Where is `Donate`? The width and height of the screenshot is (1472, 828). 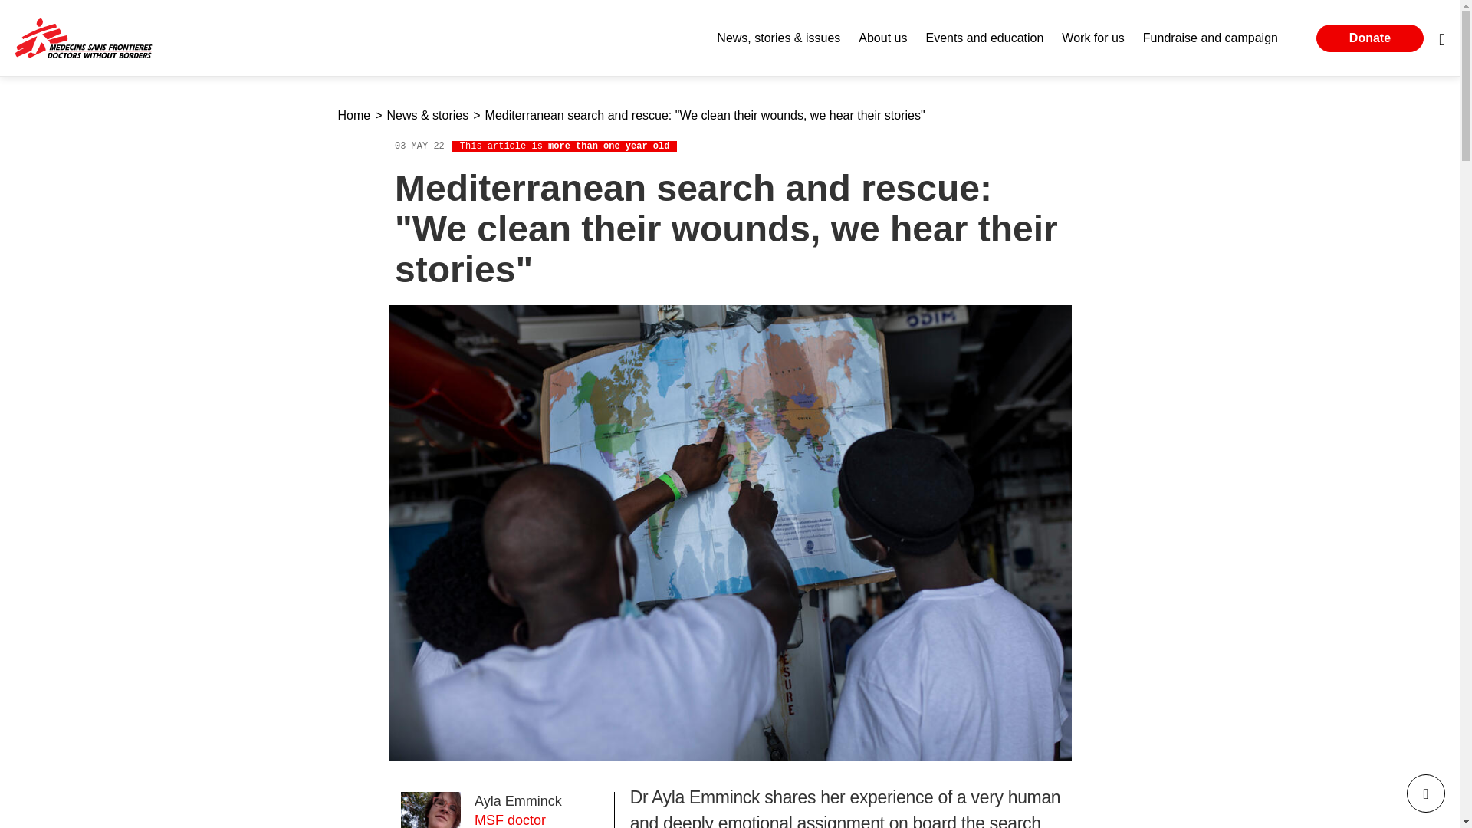 Donate is located at coordinates (1369, 38).